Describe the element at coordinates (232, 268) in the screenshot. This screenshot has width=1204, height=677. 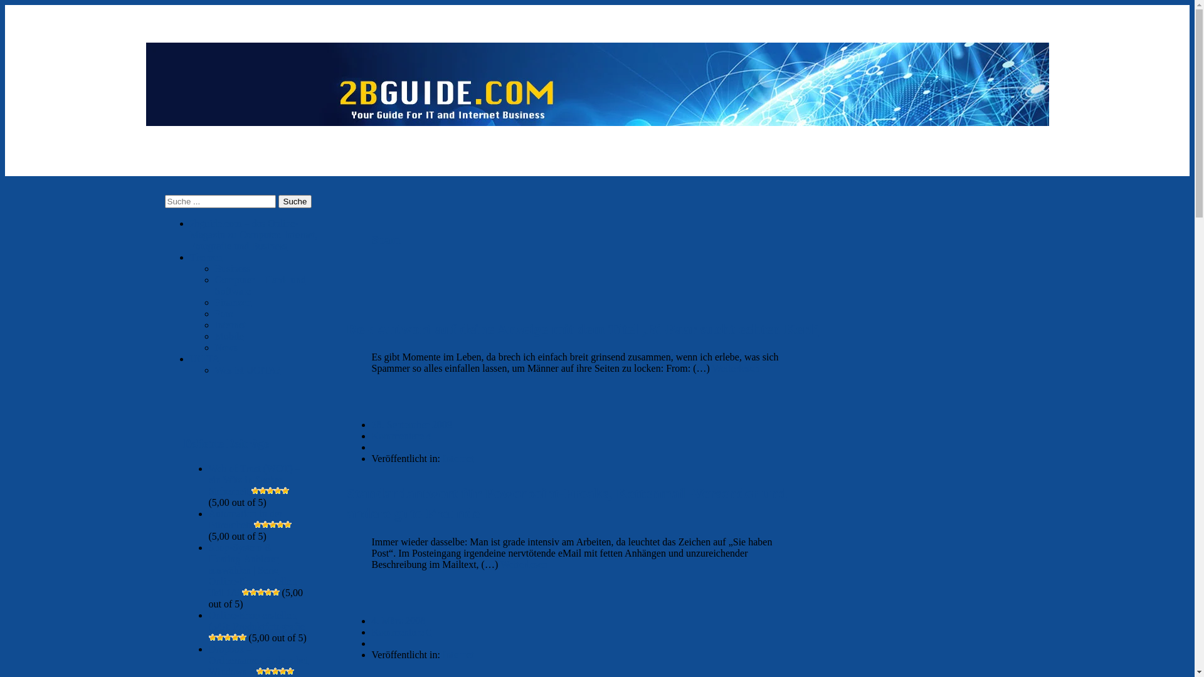
I see `Business` at that location.